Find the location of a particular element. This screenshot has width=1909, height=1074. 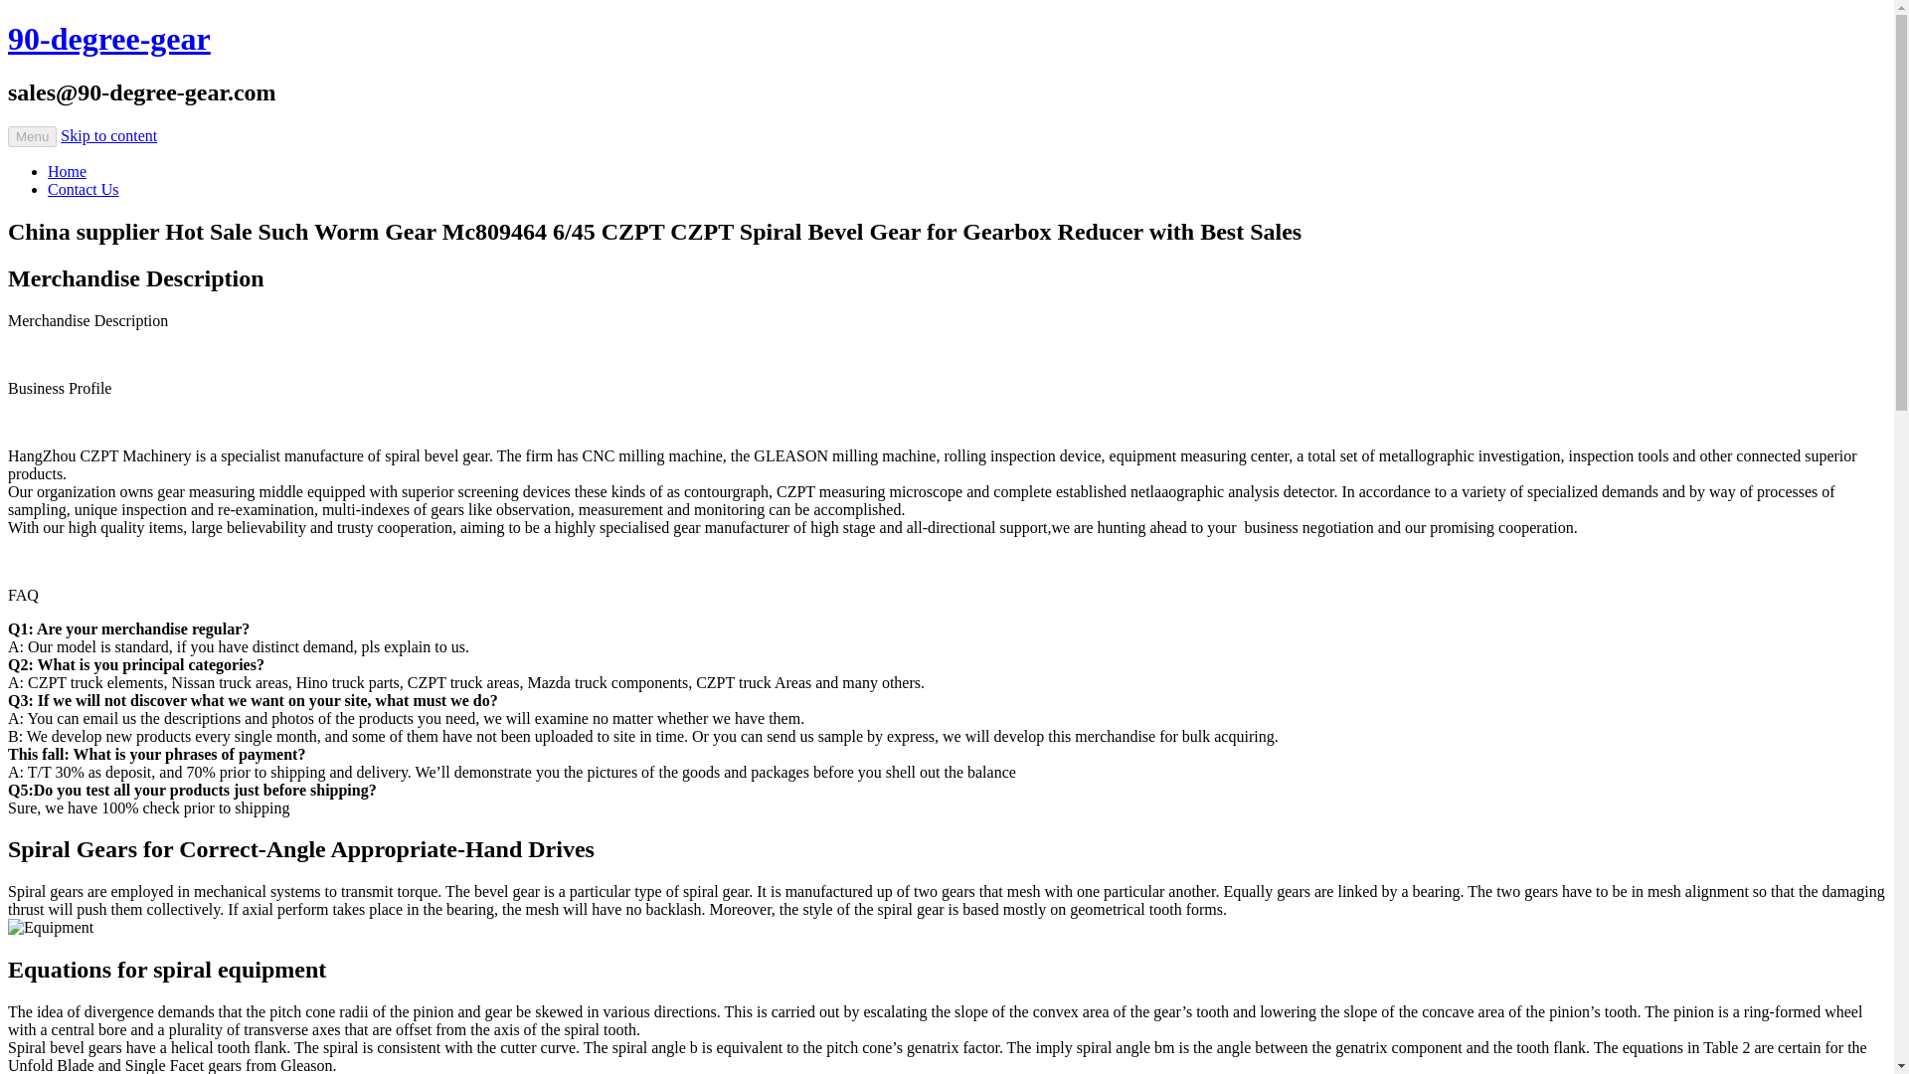

Menu is located at coordinates (32, 136).